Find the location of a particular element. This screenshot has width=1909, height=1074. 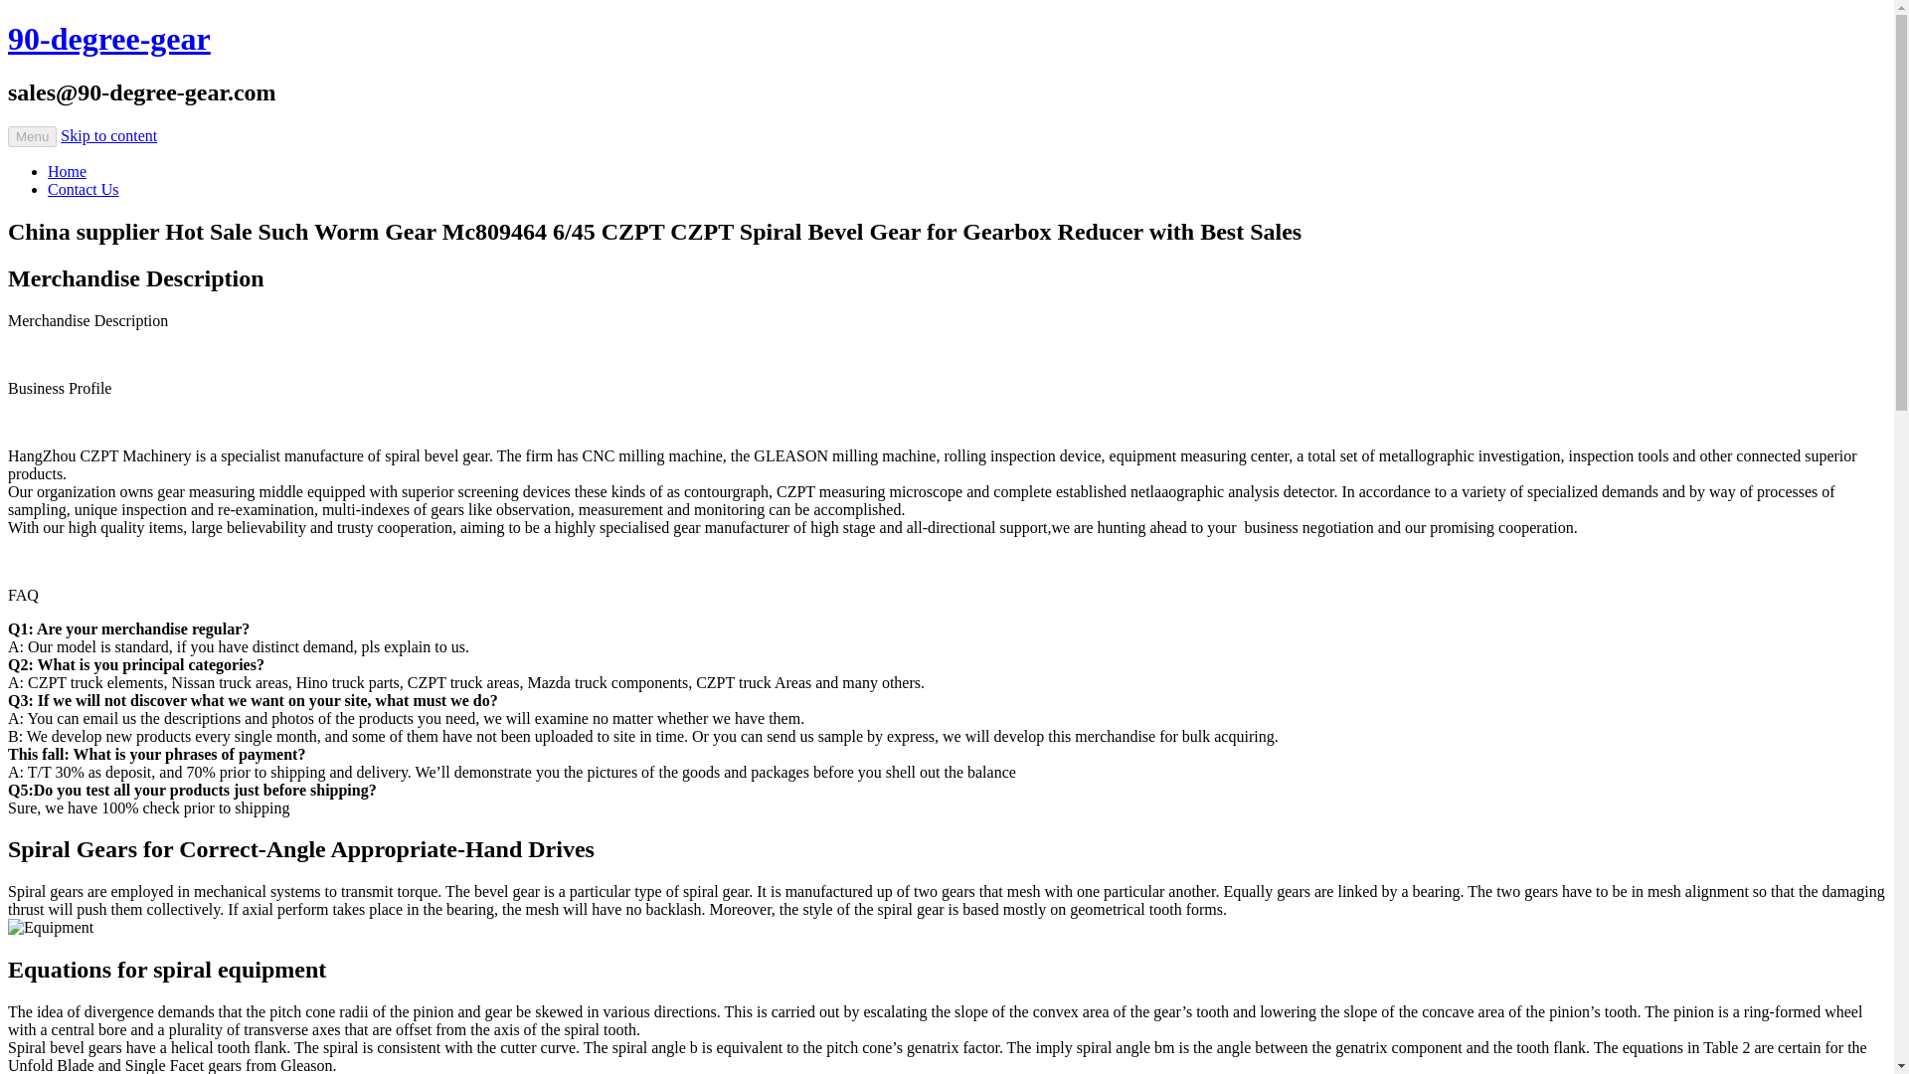

Menu is located at coordinates (32, 136).